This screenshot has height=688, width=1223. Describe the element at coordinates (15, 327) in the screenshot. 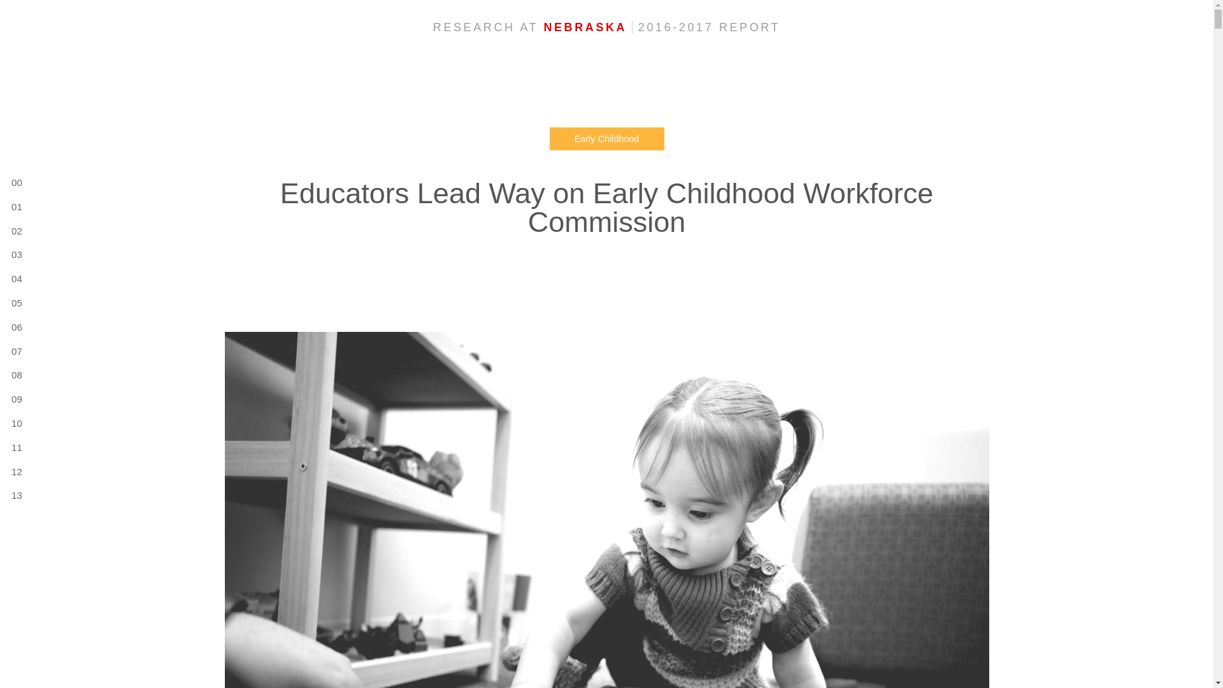

I see `06` at that location.